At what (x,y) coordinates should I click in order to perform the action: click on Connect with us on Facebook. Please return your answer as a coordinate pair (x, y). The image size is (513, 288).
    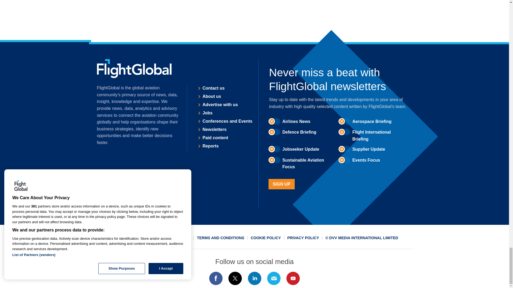
    Looking at the image, I should click on (216, 278).